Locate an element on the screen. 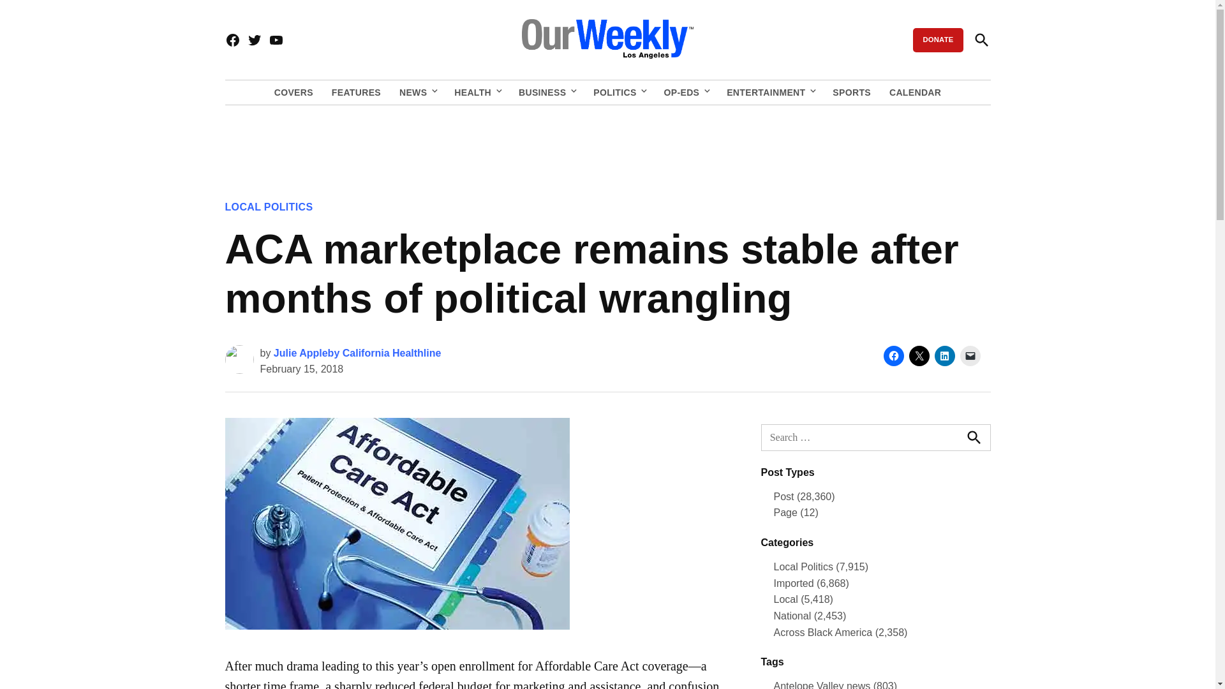 This screenshot has width=1225, height=689. 3rd party ad content is located at coordinates (607, 144).